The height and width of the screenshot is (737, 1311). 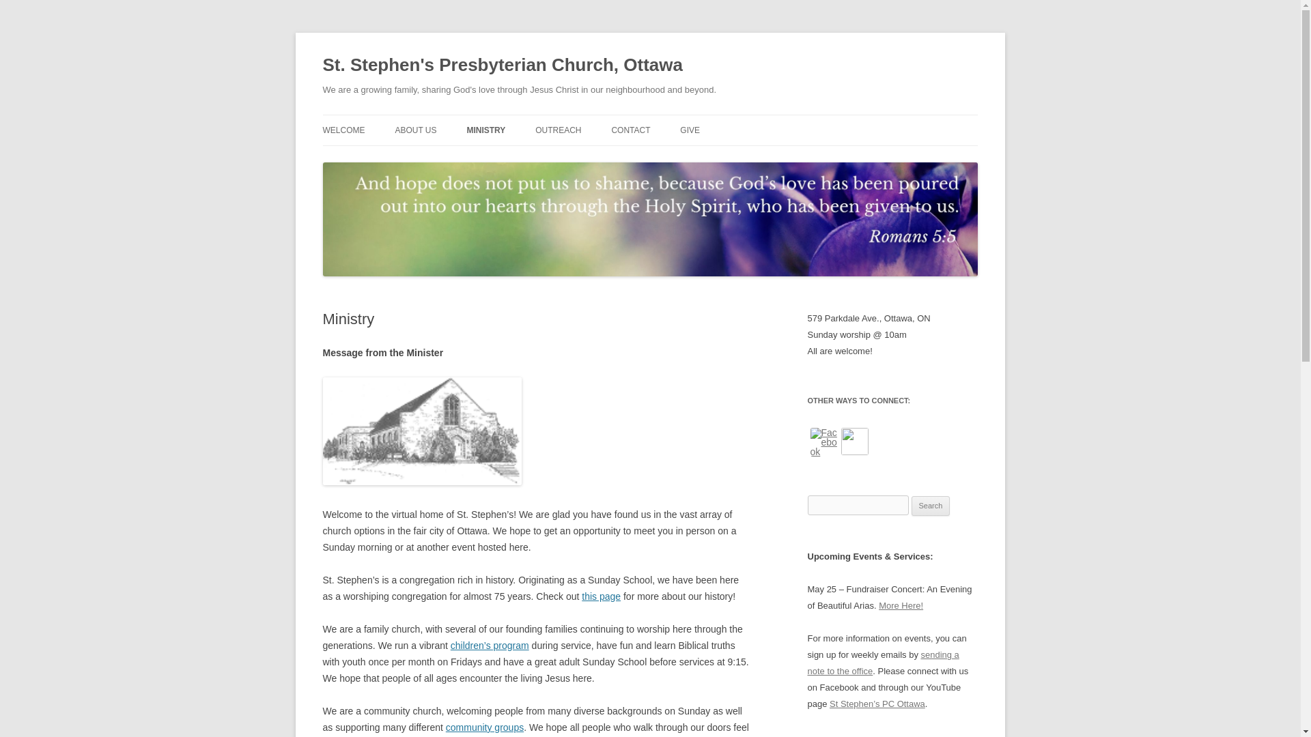 What do you see at coordinates (462, 158) in the screenshot?
I see `HISTORY` at bounding box center [462, 158].